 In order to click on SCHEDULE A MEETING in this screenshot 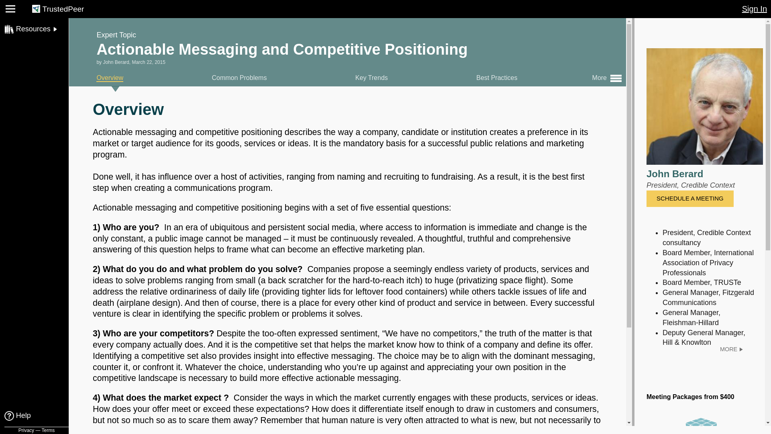, I will do `click(690, 199)`.